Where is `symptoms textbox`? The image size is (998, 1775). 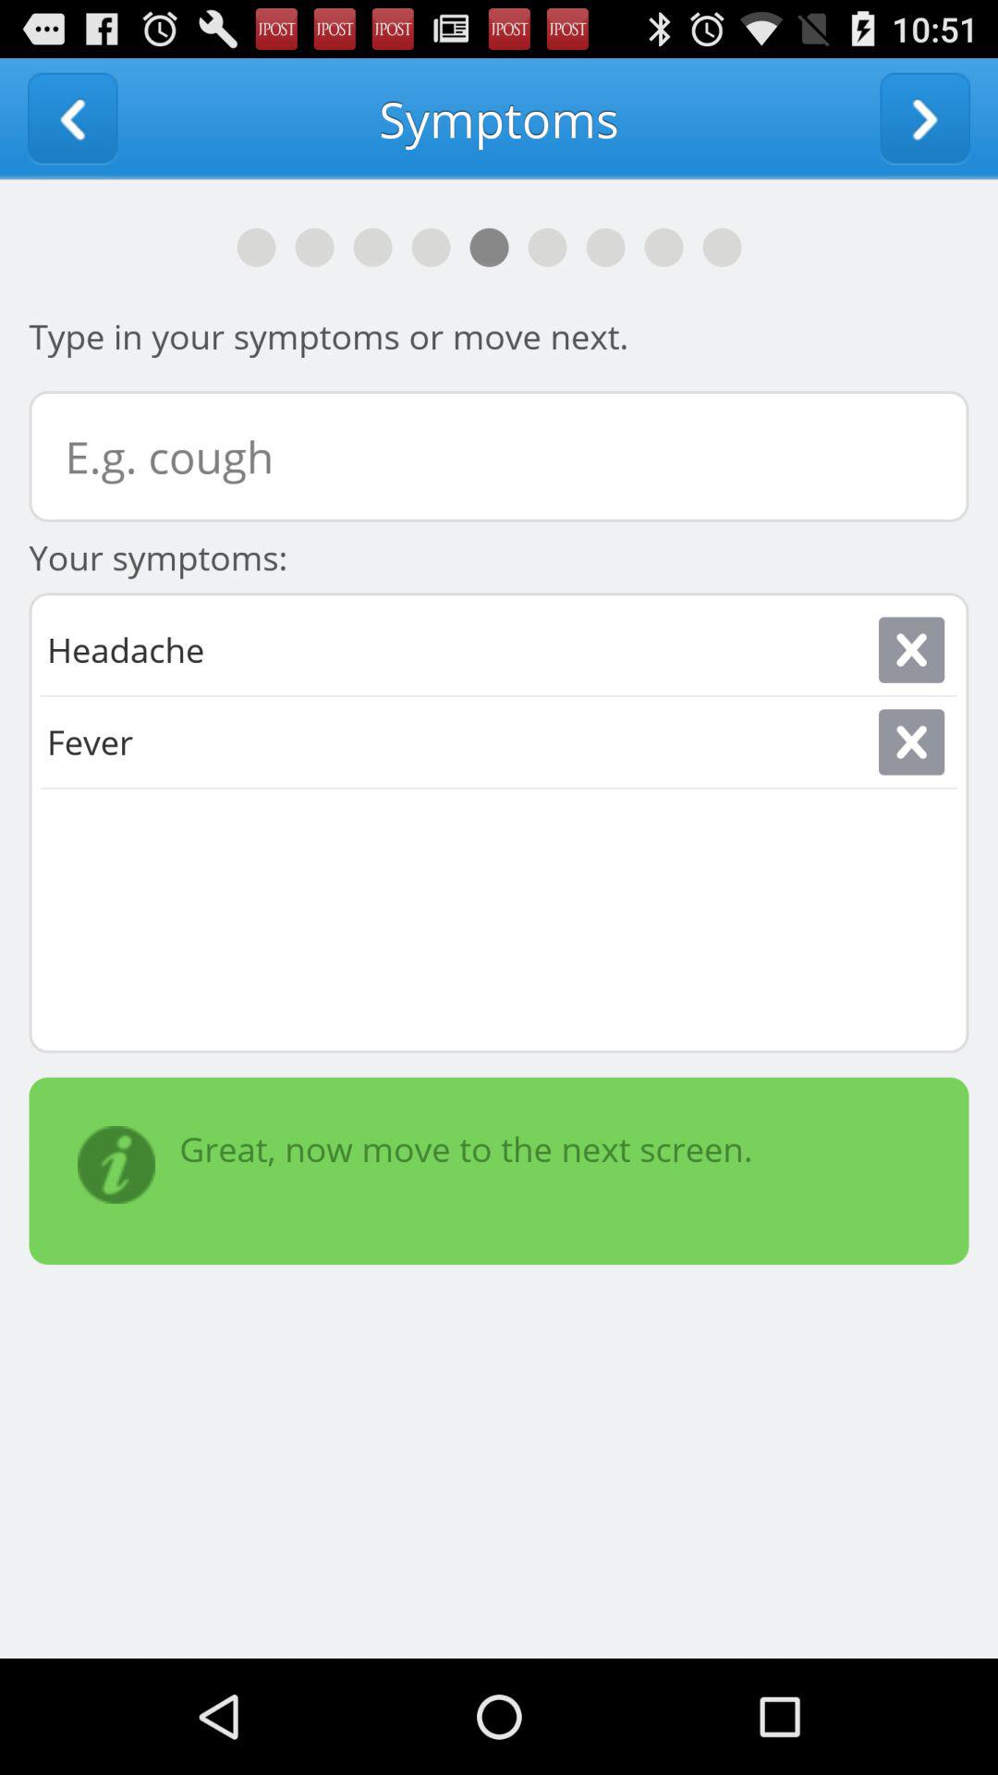
symptoms textbox is located at coordinates (499, 457).